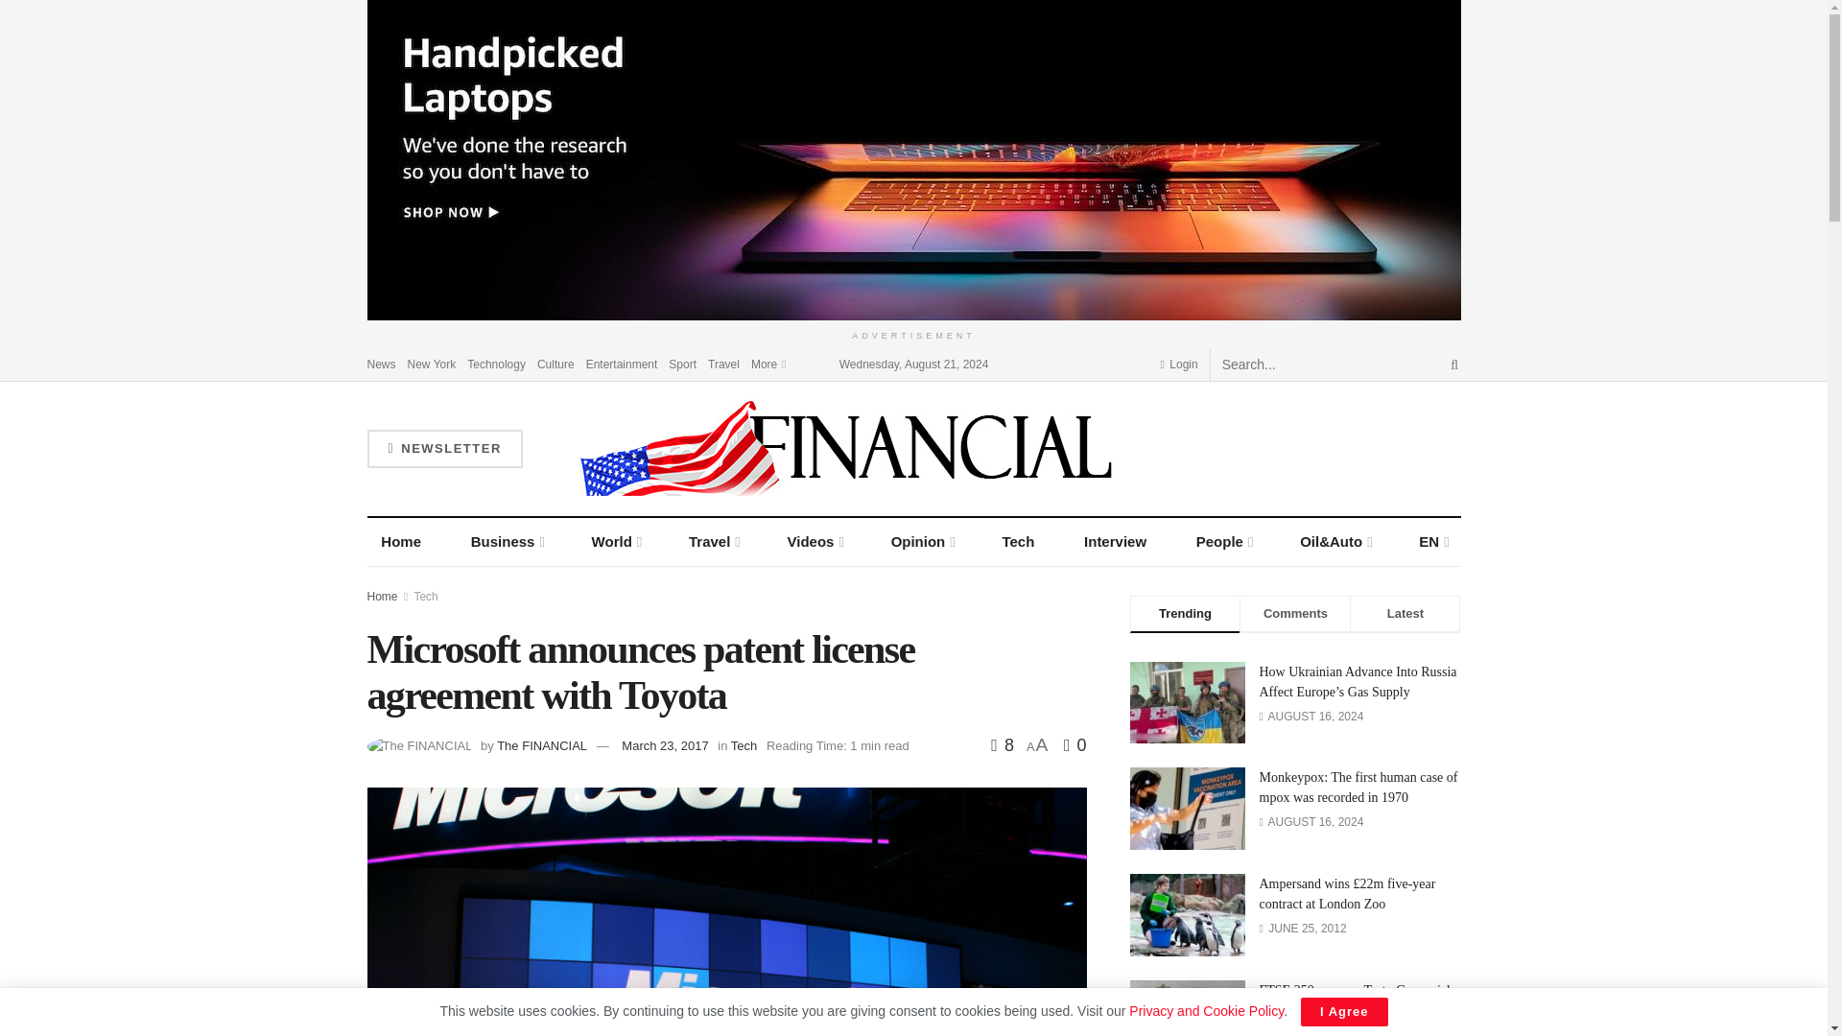 The height and width of the screenshot is (1036, 1842). Describe the element at coordinates (443, 449) in the screenshot. I see `NEWSLETTER` at that location.